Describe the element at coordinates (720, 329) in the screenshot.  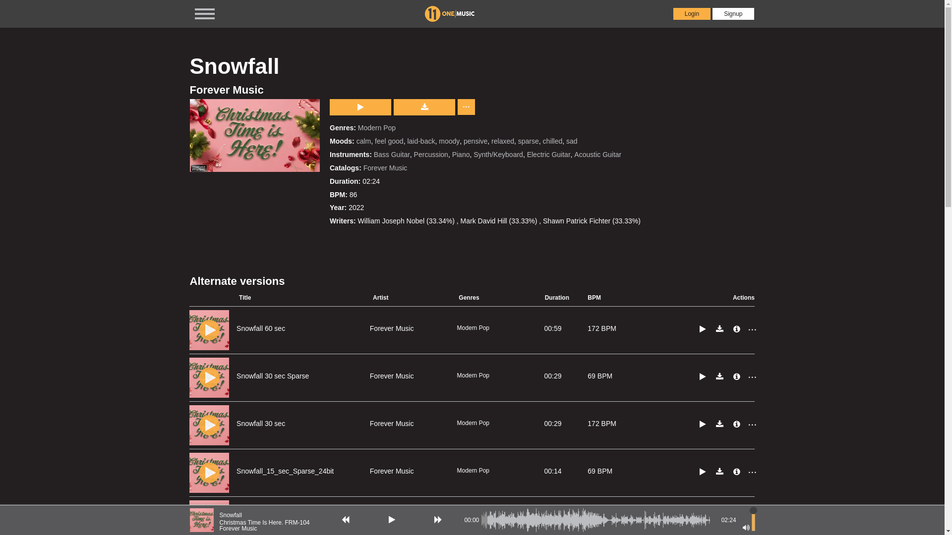
I see `Download Snowfall 60 Sec` at that location.